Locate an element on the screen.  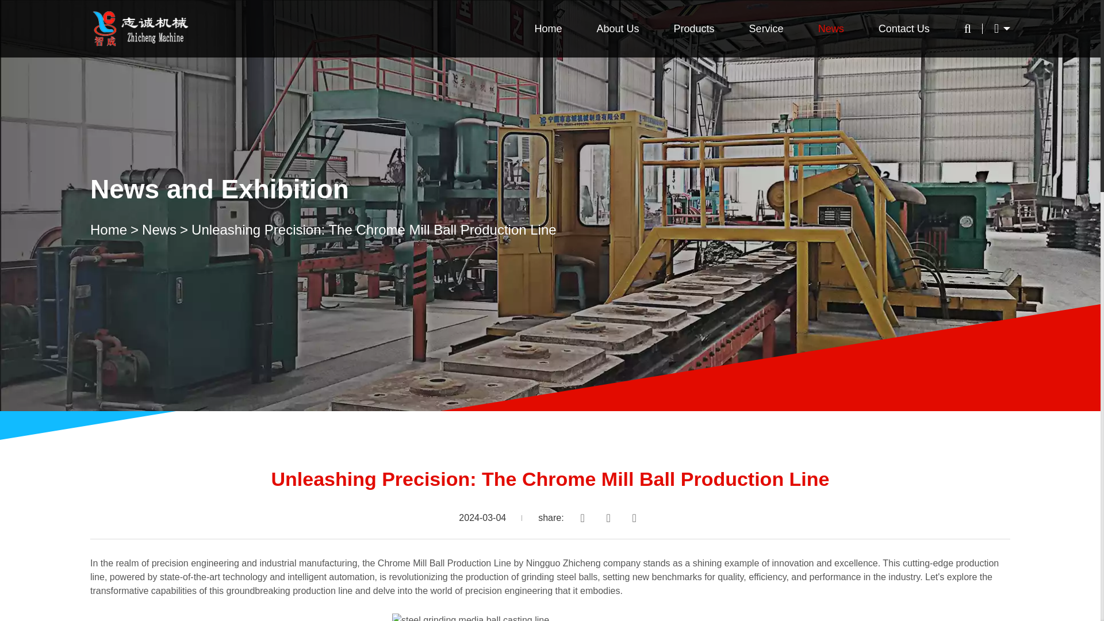
Unleashing Precision: The Chrome Mill Ball Production Line is located at coordinates (374, 229).